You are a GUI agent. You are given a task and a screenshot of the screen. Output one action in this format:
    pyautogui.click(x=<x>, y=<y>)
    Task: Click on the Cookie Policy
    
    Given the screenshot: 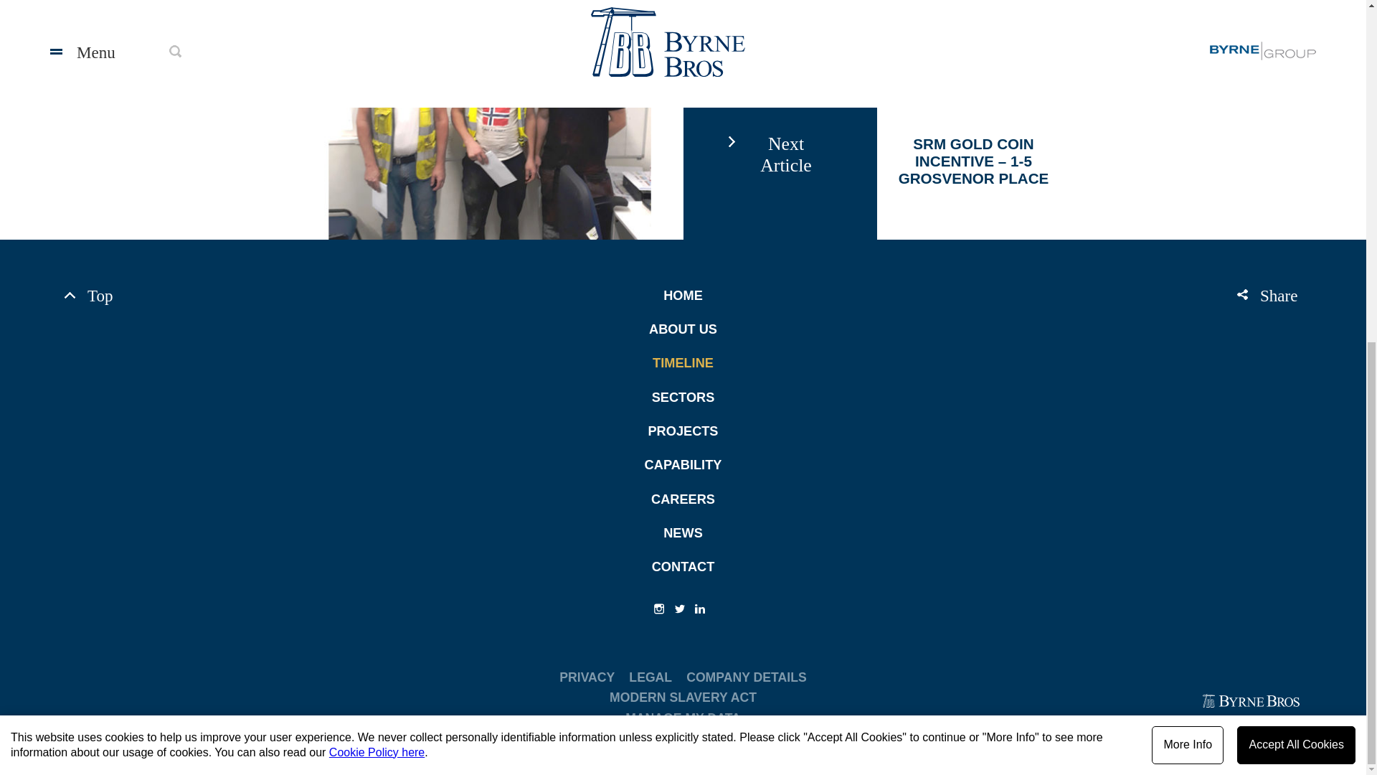 What is the action you would take?
    pyautogui.click(x=376, y=144)
    